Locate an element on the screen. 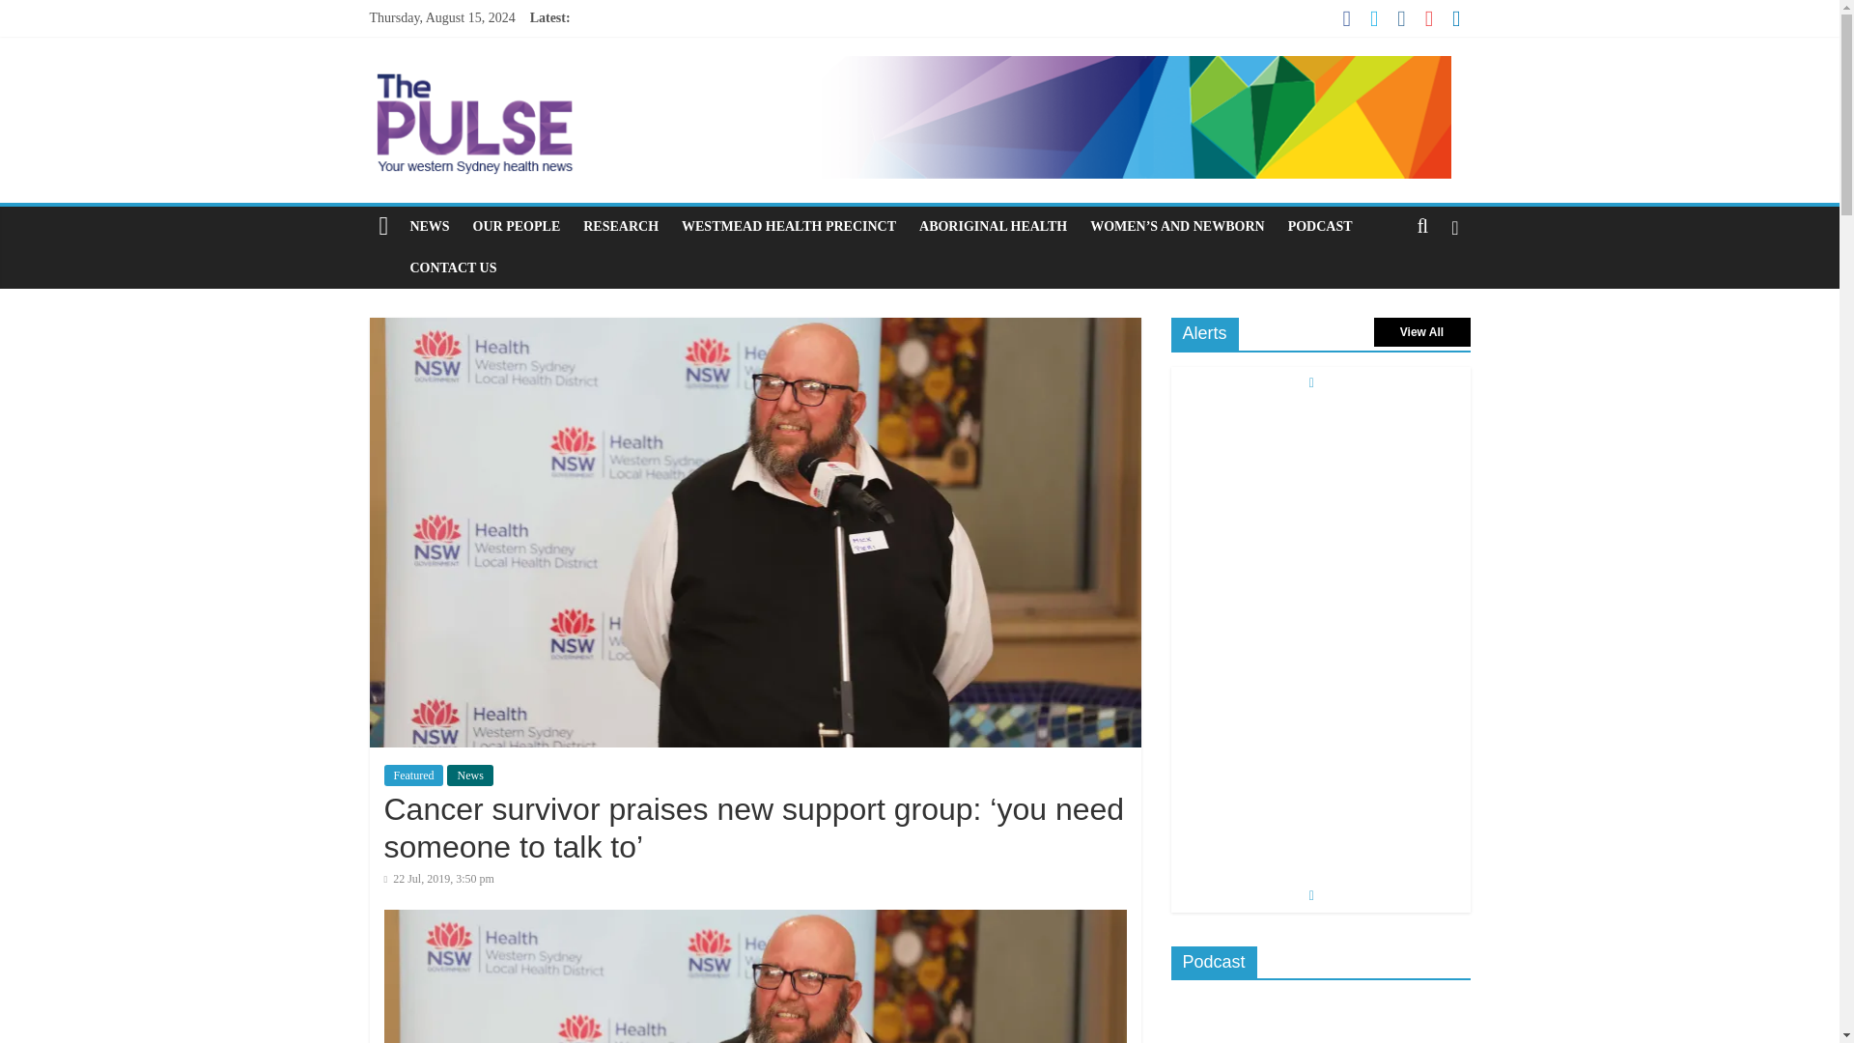 This screenshot has height=1043, width=1854. CONTACT US is located at coordinates (453, 268).